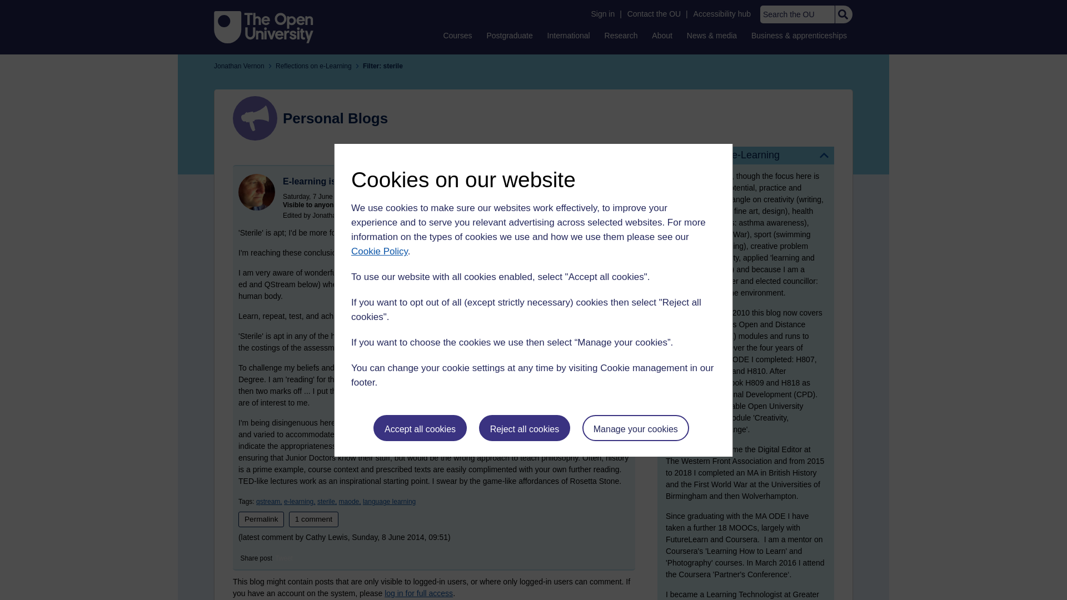 The width and height of the screenshot is (1067, 600). Describe the element at coordinates (662, 35) in the screenshot. I see `About` at that location.